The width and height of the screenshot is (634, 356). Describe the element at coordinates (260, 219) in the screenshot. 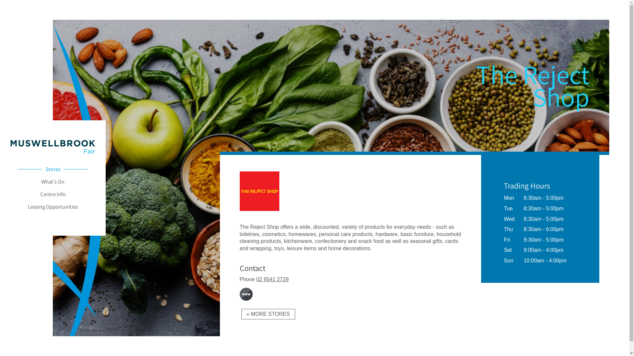

I see `Visit Reatailers Website` at that location.